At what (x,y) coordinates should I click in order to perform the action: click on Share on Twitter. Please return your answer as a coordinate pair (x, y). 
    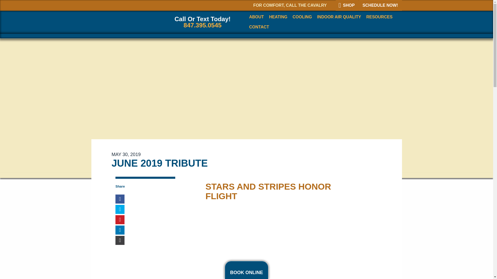
    Looking at the image, I should click on (120, 209).